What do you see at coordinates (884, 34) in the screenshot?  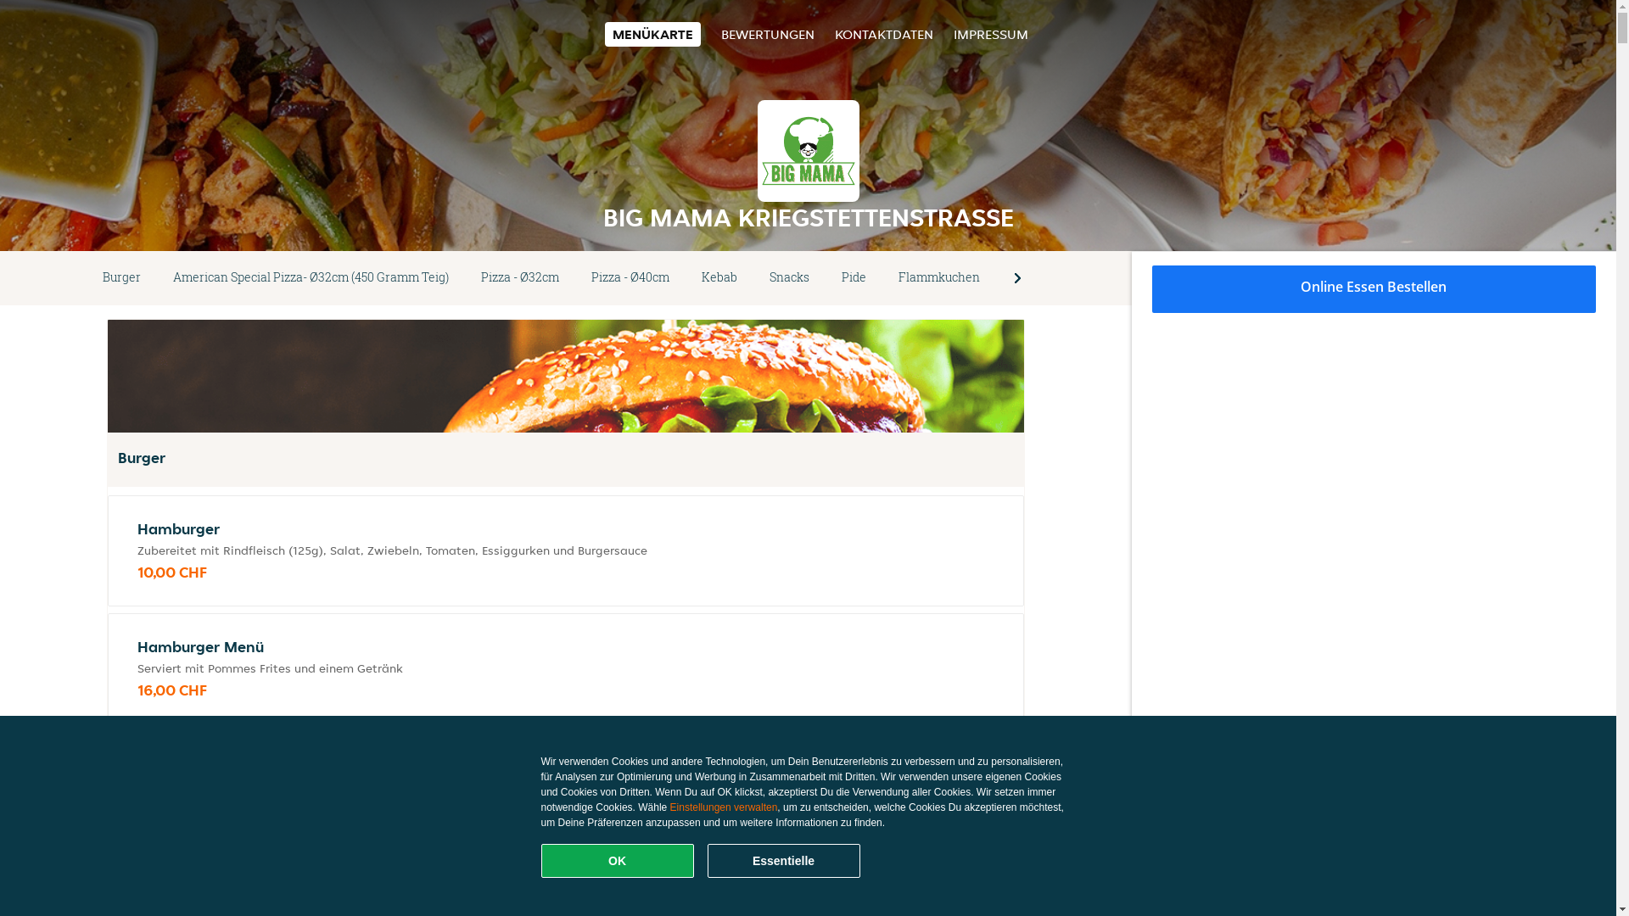 I see `KONTAKTDATEN` at bounding box center [884, 34].